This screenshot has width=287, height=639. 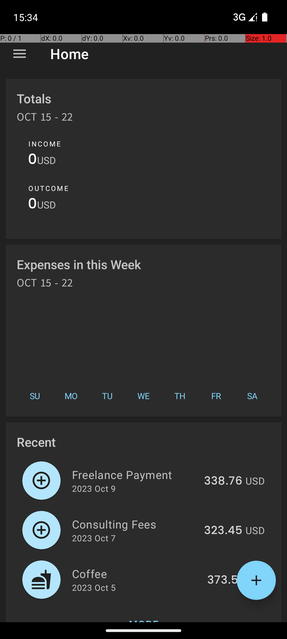 I want to click on 373.51, so click(x=225, y=580).